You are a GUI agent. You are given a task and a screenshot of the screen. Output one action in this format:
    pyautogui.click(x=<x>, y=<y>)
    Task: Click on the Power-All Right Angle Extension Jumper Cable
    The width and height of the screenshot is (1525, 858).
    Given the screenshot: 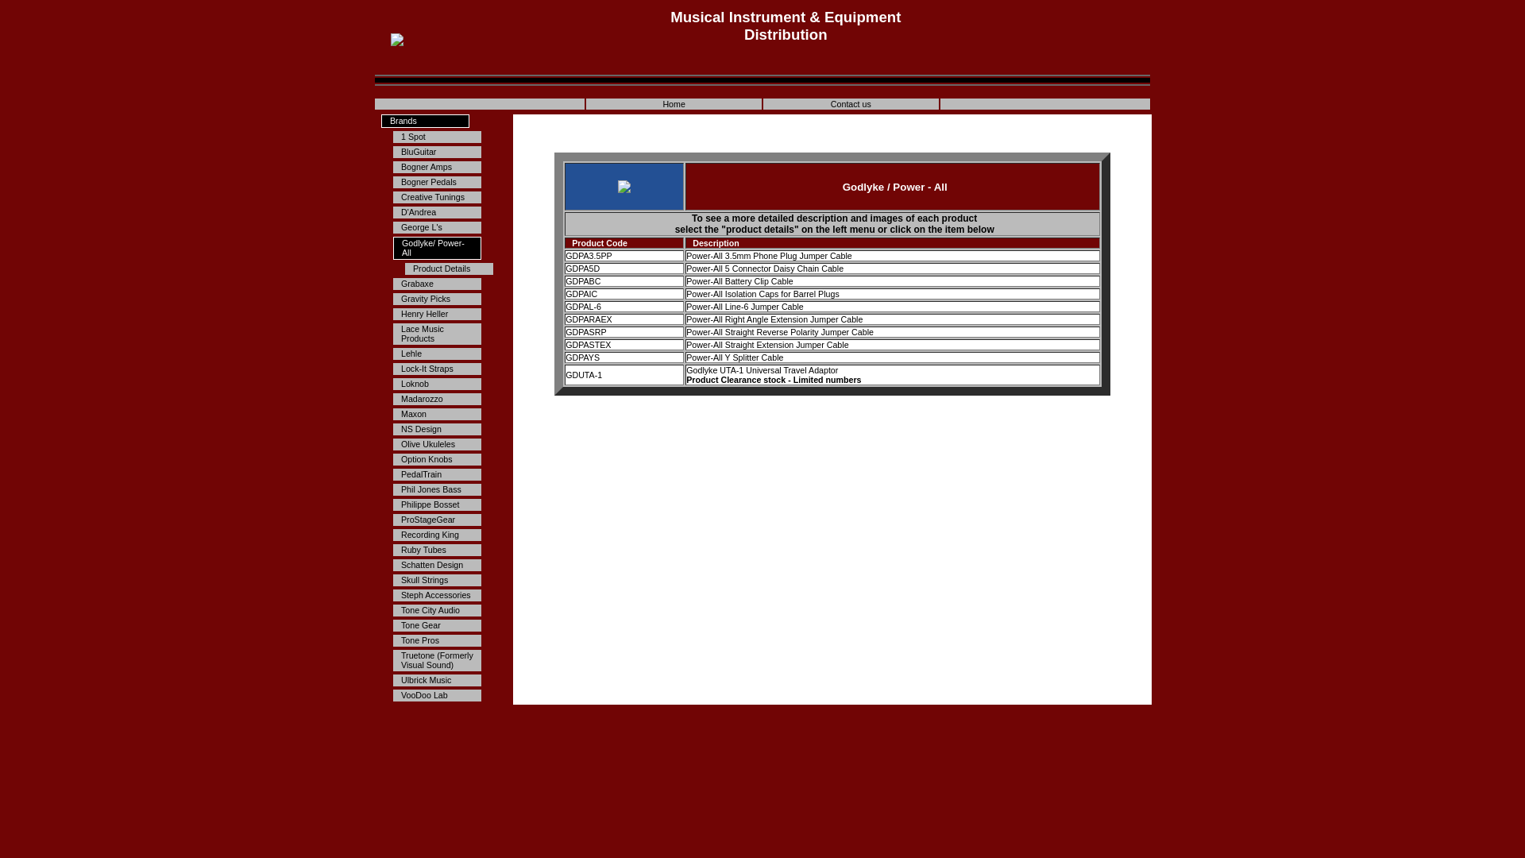 What is the action you would take?
    pyautogui.click(x=774, y=319)
    